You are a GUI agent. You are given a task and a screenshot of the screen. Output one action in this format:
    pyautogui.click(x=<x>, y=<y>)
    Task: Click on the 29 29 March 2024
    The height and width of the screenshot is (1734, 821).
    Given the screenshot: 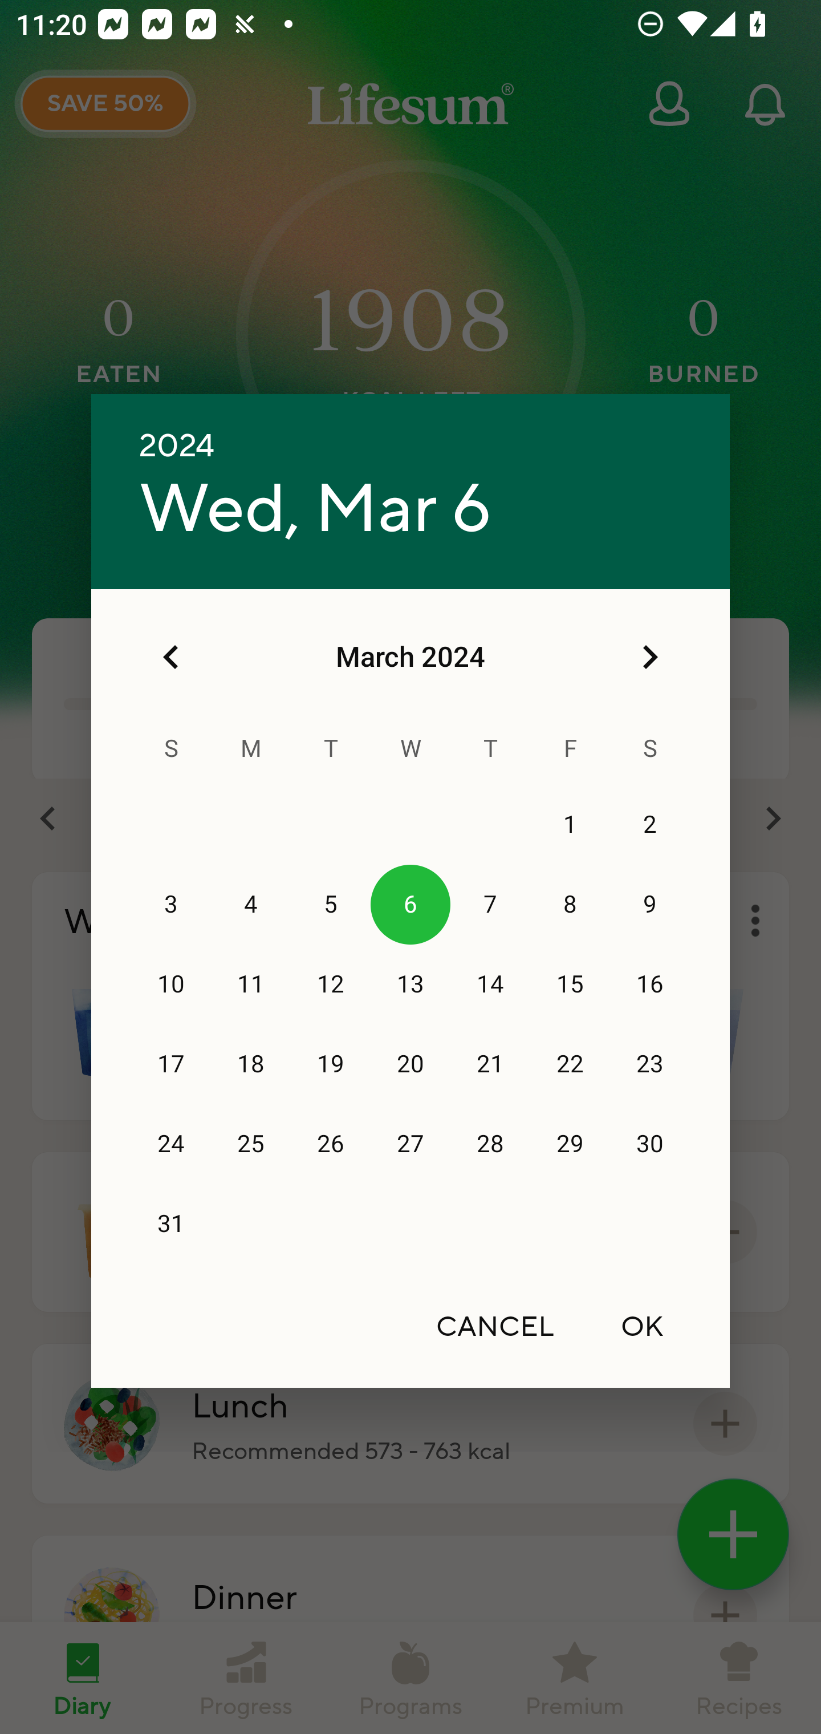 What is the action you would take?
    pyautogui.click(x=570, y=1144)
    